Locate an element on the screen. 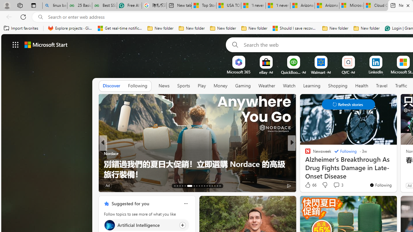  AutomationID: tab-14 is located at coordinates (177, 186).